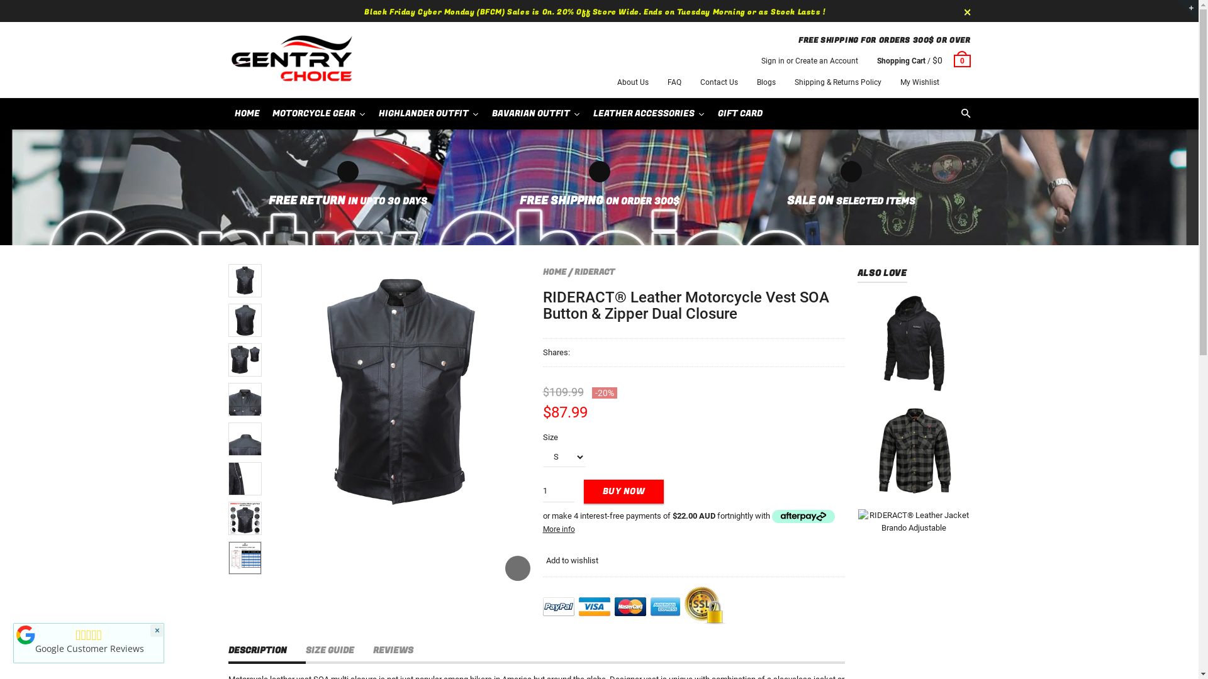 The image size is (1208, 679). What do you see at coordinates (649, 113) in the screenshot?
I see `LEATHER ACCESSORIES` at bounding box center [649, 113].